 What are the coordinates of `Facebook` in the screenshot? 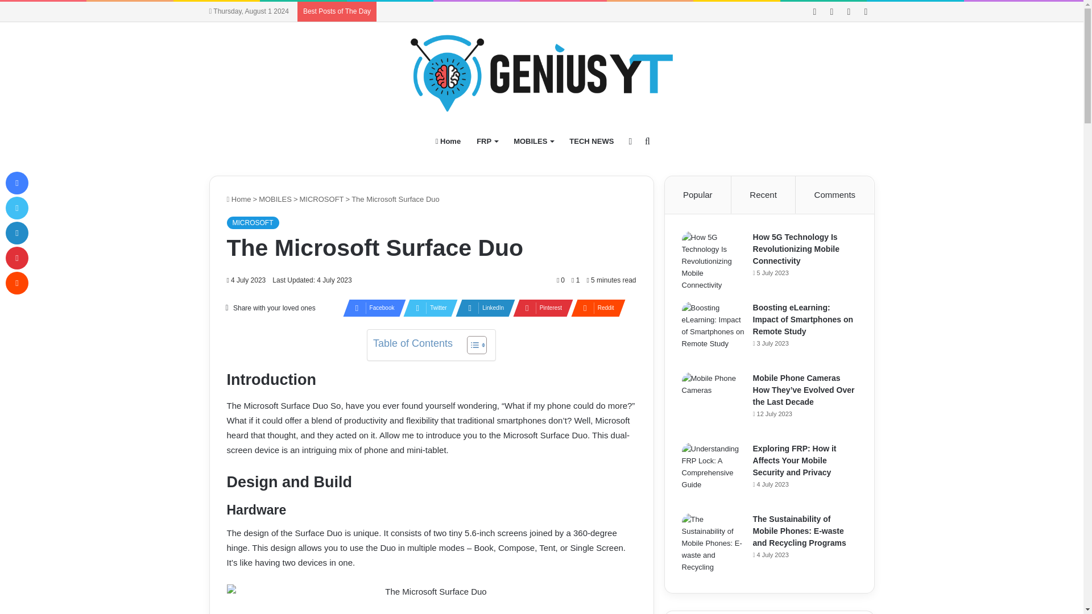 It's located at (371, 308).